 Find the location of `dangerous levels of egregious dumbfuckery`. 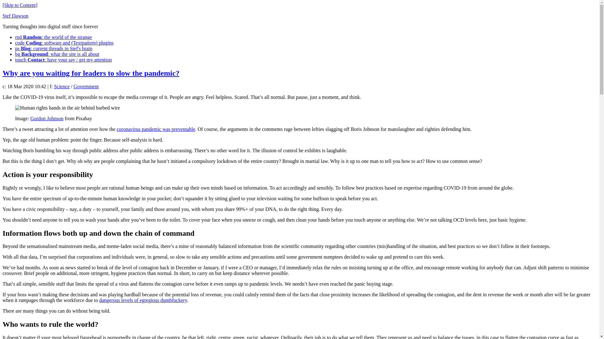

dangerous levels of egregious dumbfuckery is located at coordinates (143, 300).